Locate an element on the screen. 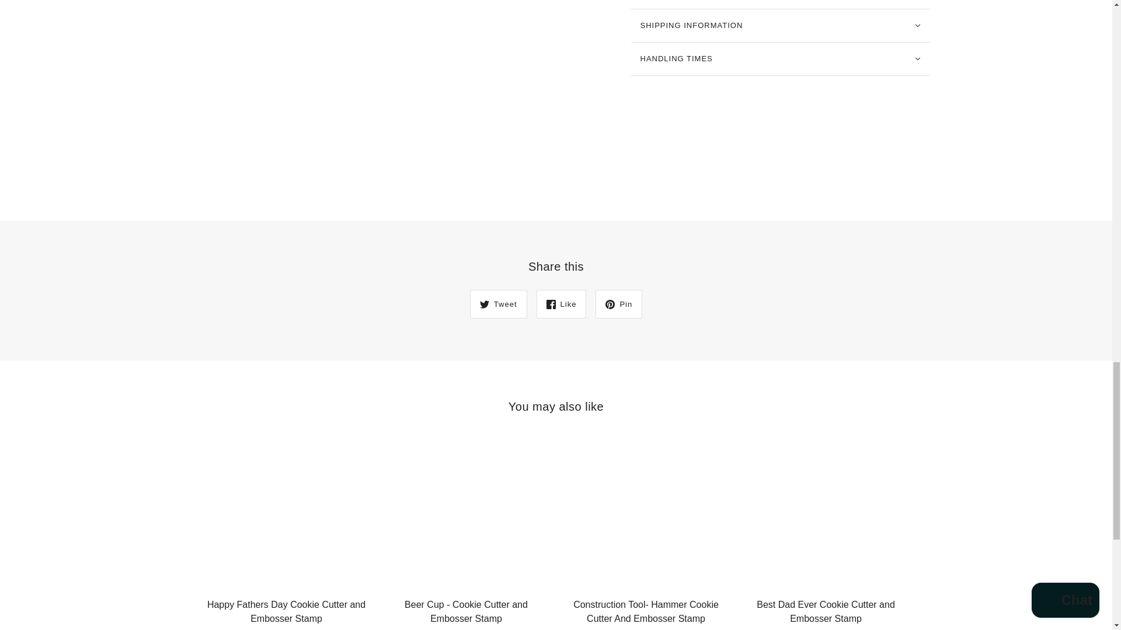 The width and height of the screenshot is (1121, 630). Pin is located at coordinates (619, 304).